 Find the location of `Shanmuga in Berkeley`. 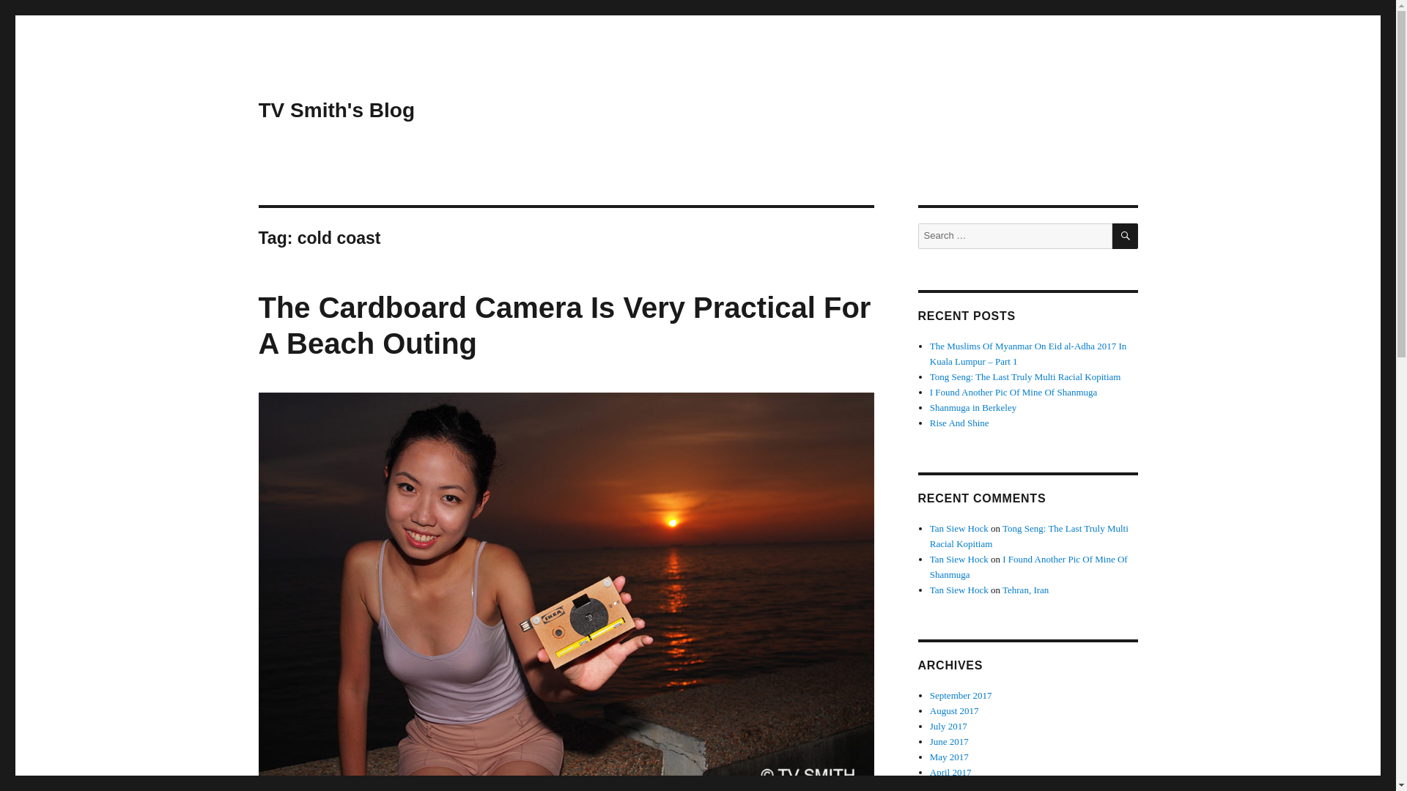

Shanmuga in Berkeley is located at coordinates (973, 407).